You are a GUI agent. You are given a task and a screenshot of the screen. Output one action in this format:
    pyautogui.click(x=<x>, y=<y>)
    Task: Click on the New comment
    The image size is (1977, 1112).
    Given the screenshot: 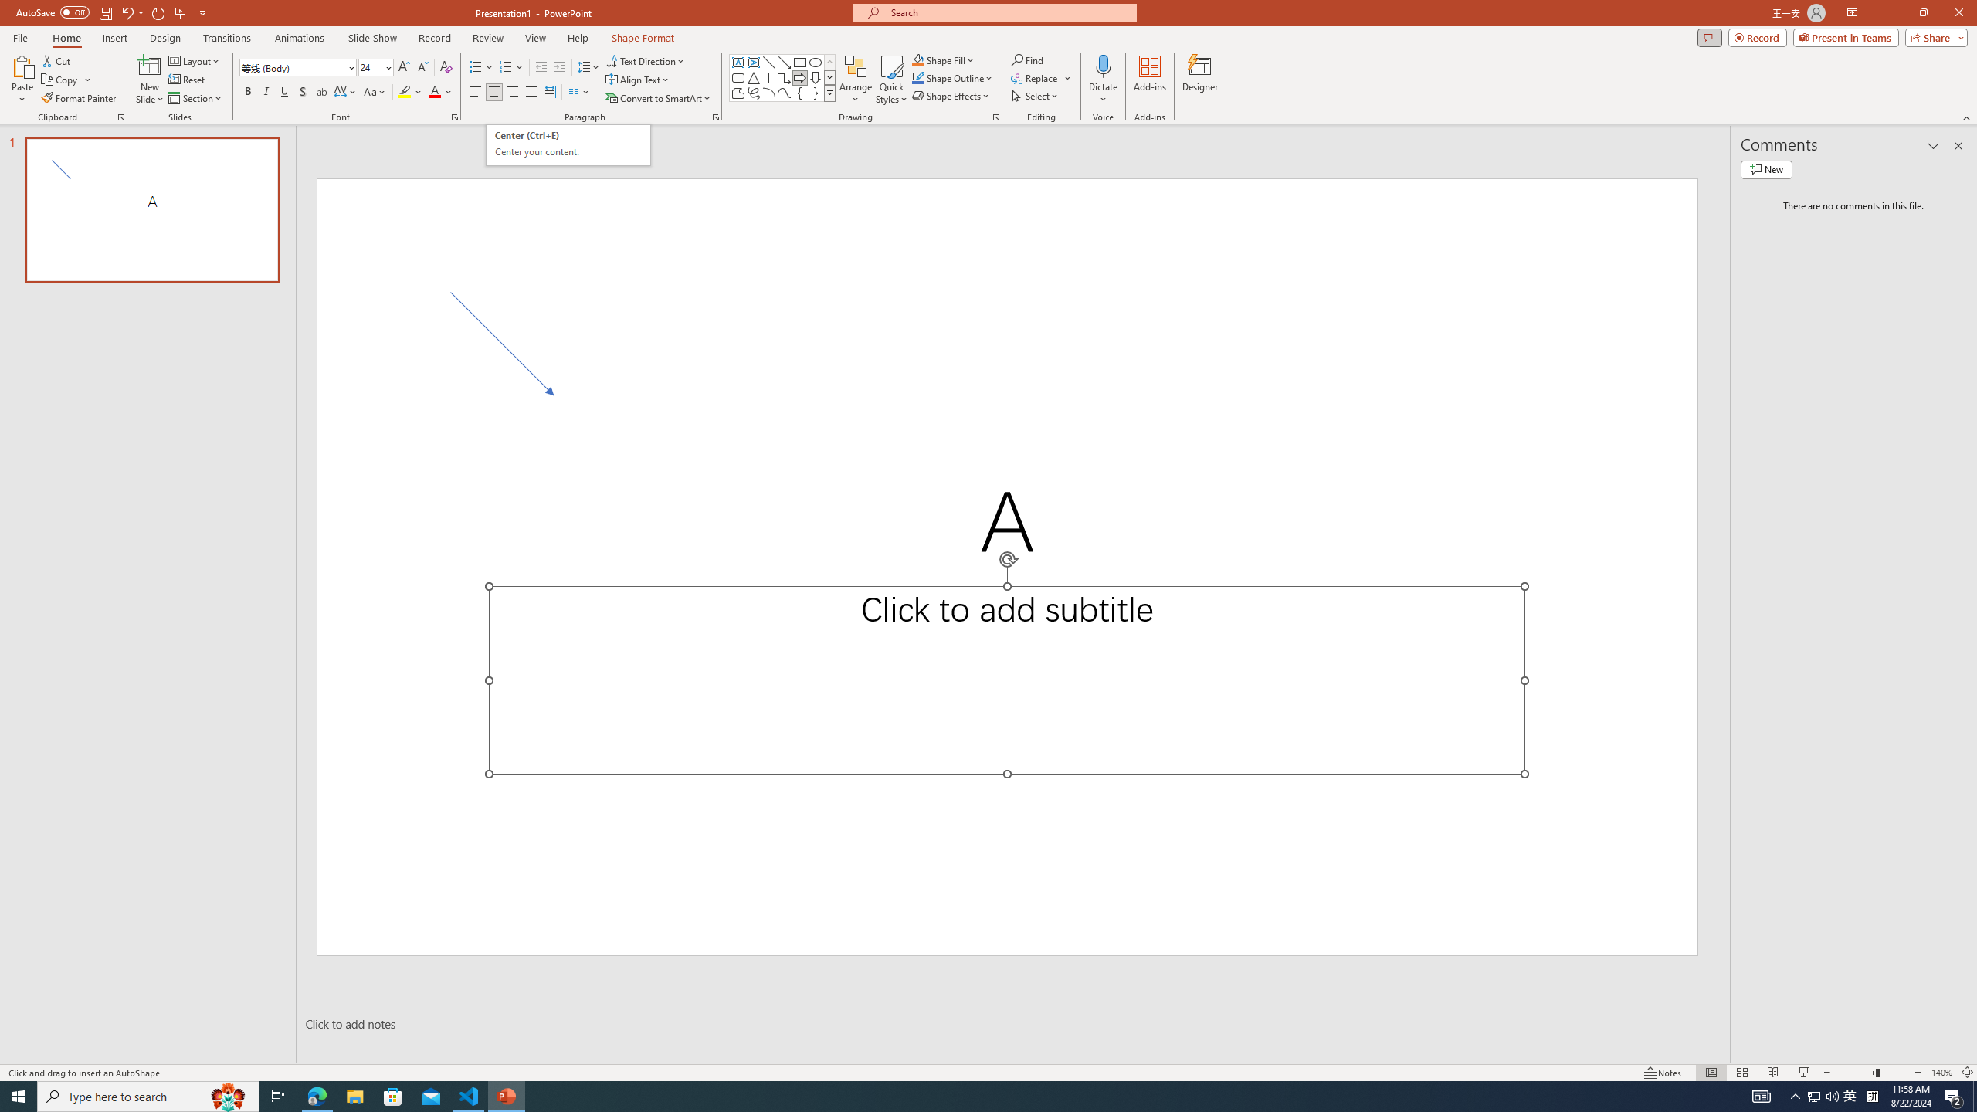 What is the action you would take?
    pyautogui.click(x=1765, y=169)
    